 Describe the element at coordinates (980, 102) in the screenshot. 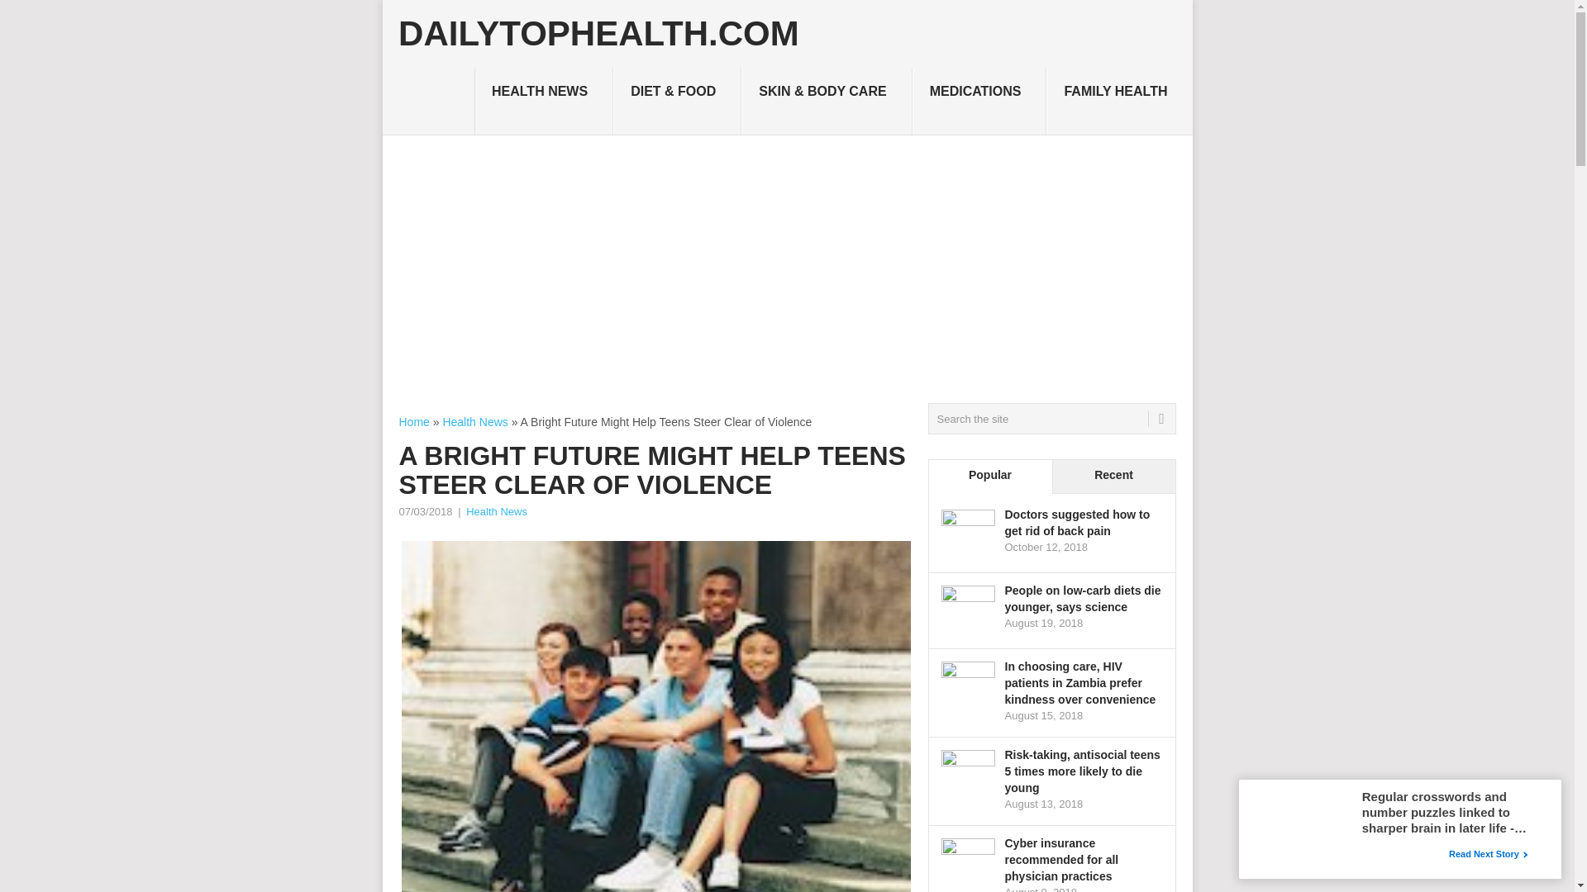

I see `MEDICATIONS` at that location.